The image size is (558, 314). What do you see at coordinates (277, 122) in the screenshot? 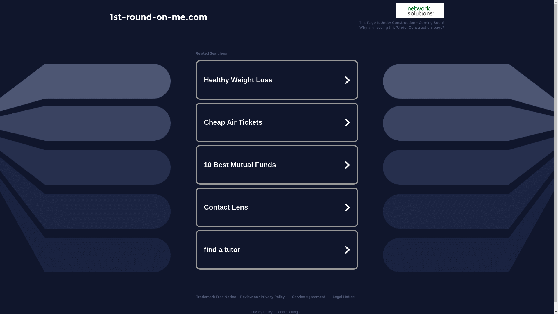
I see `Cheap Air Tickets` at bounding box center [277, 122].